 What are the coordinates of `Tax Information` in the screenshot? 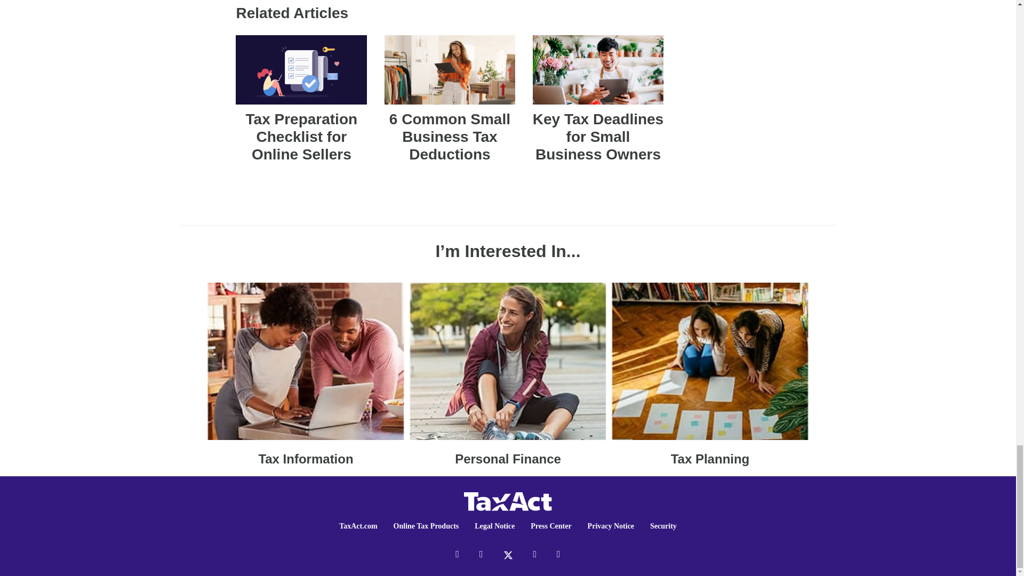 It's located at (306, 374).